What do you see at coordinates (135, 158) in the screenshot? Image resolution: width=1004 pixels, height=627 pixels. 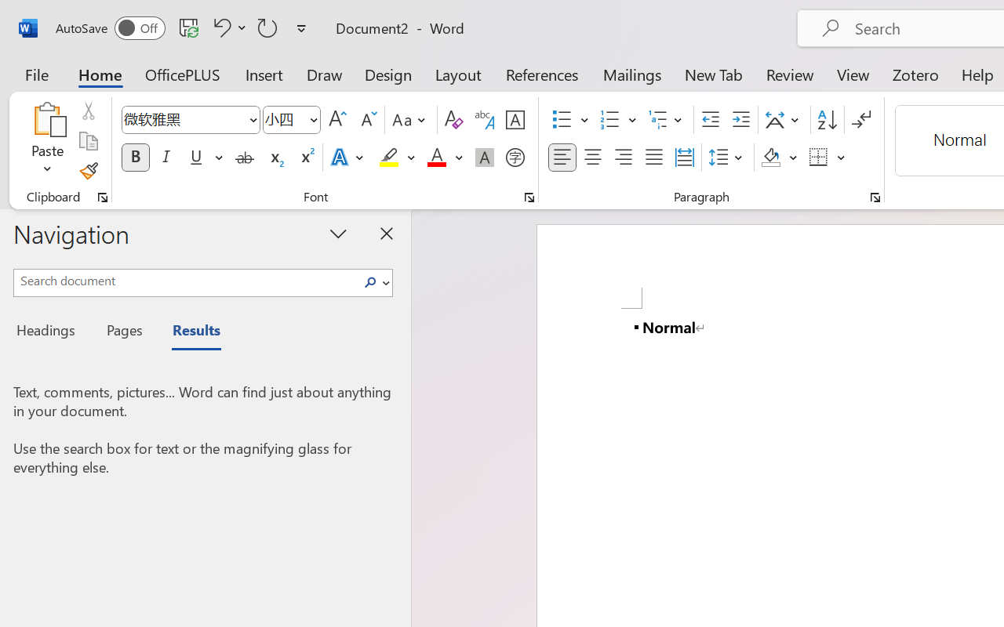 I see `Bold` at bounding box center [135, 158].